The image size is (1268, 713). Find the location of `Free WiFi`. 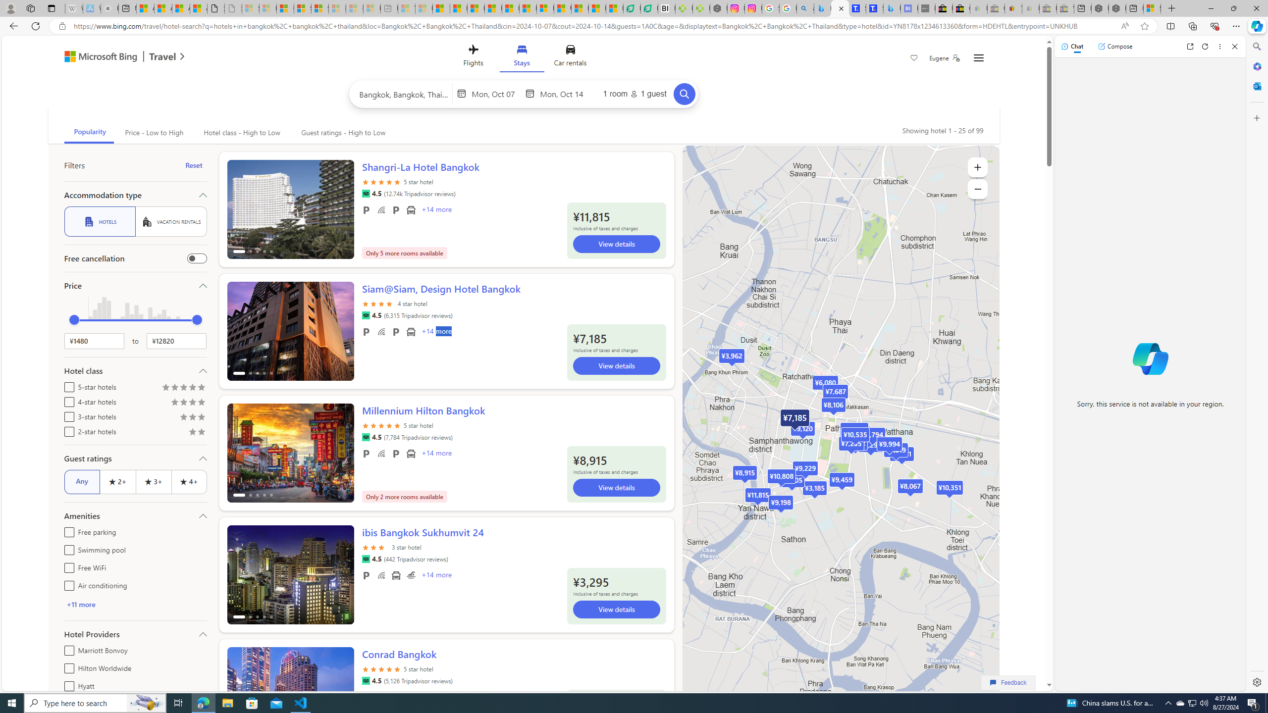

Free WiFi is located at coordinates (381, 575).